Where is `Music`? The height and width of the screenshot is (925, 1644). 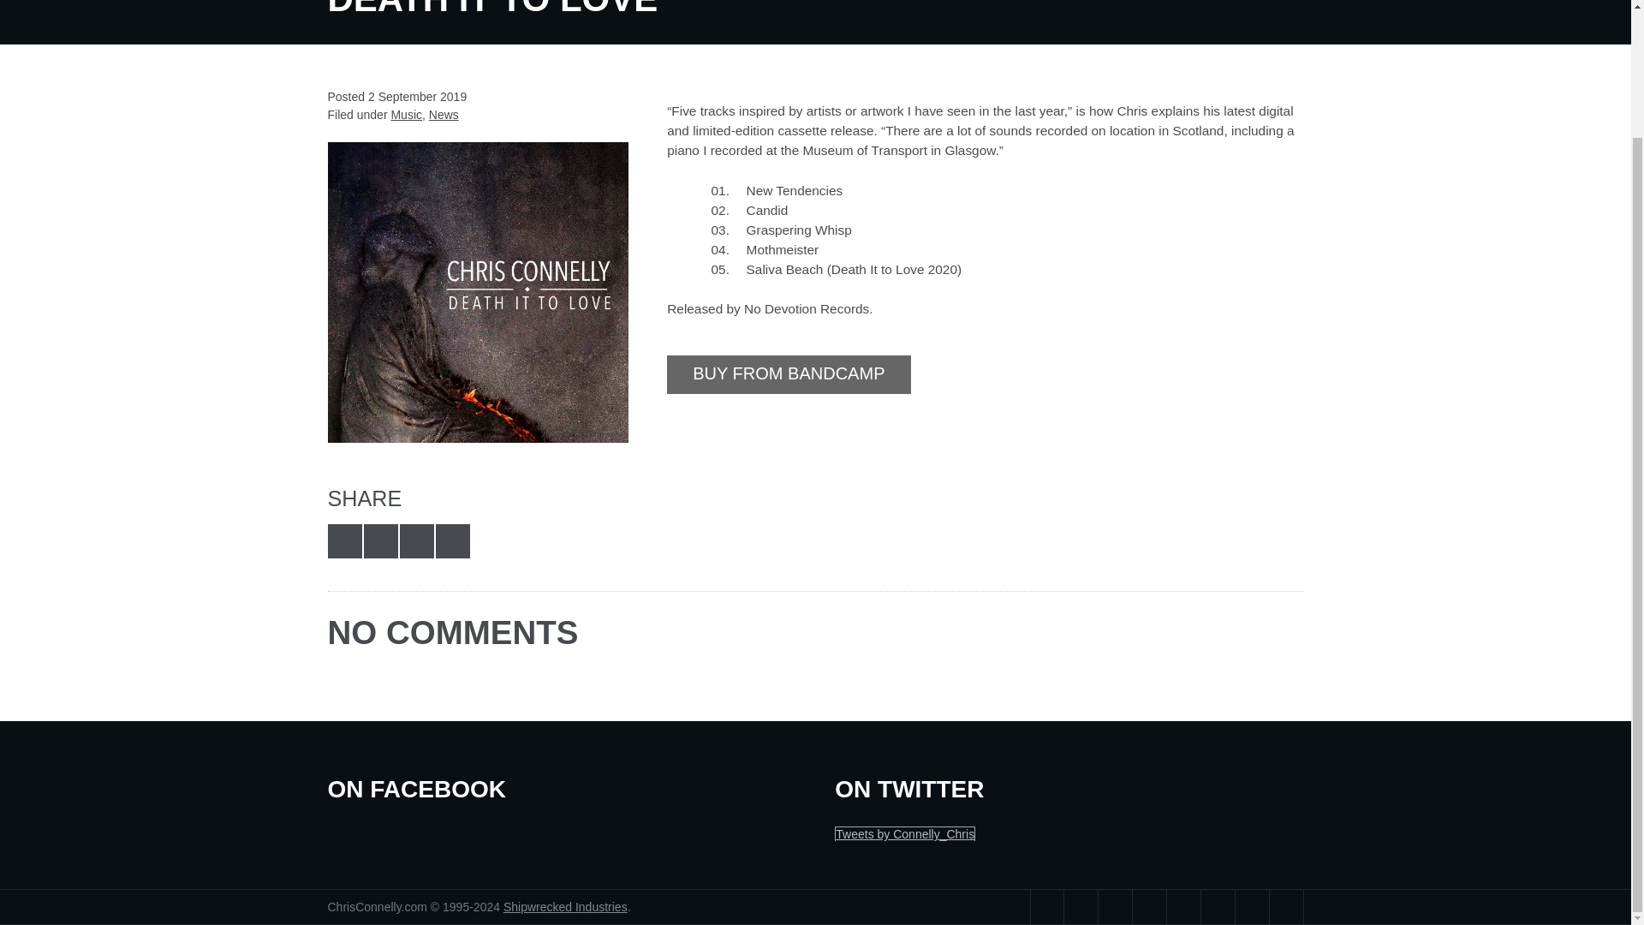 Music is located at coordinates (406, 115).